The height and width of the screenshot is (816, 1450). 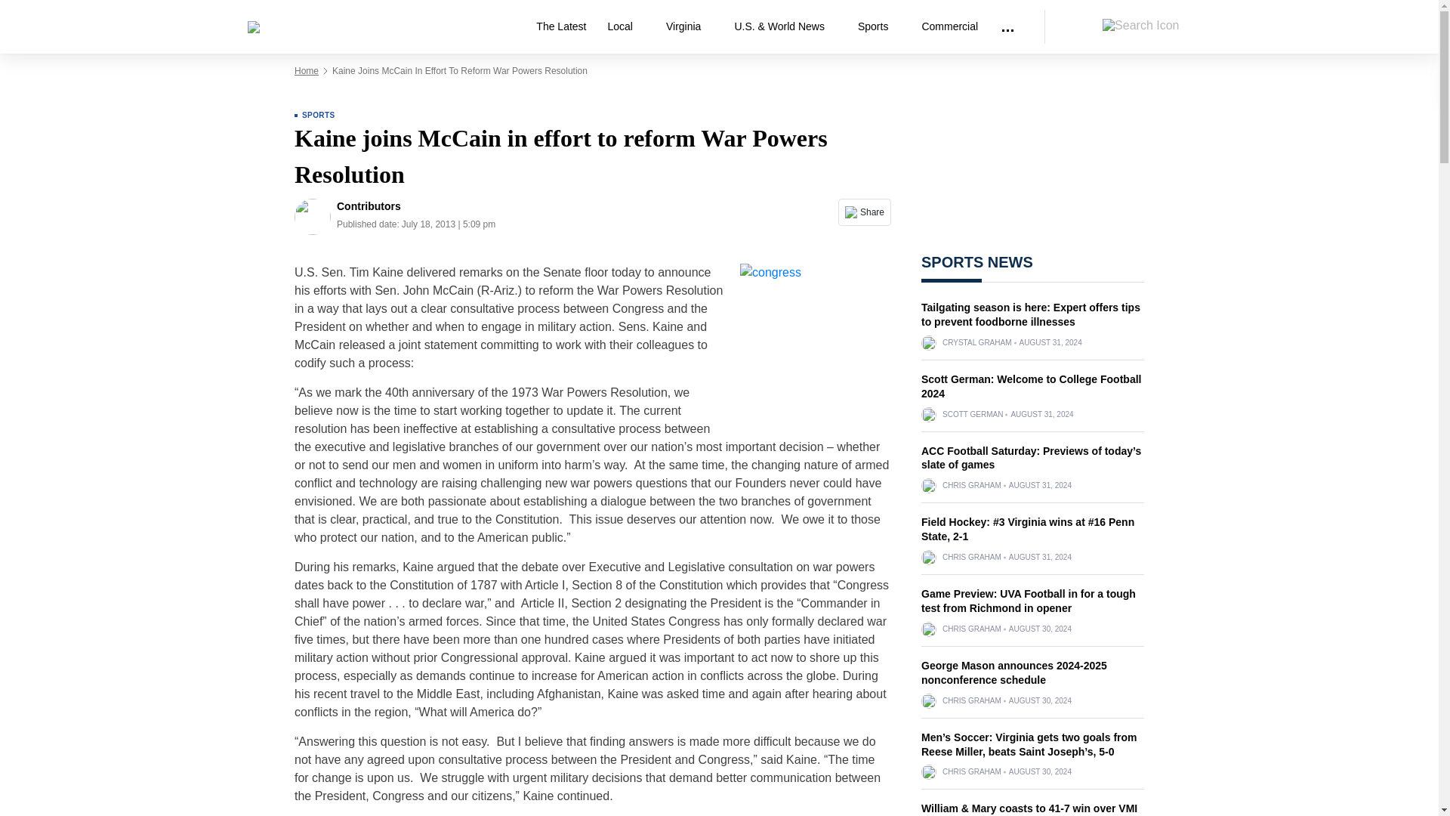 What do you see at coordinates (625, 27) in the screenshot?
I see `Local` at bounding box center [625, 27].